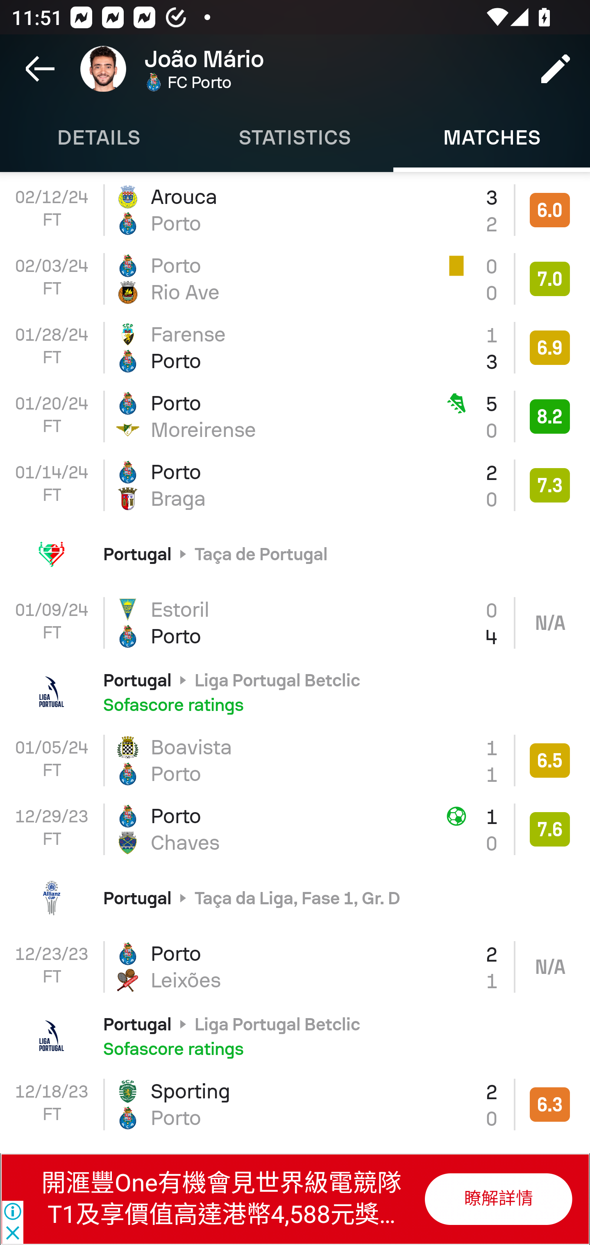 Image resolution: width=590 pixels, height=1245 pixels. Describe the element at coordinates (295, 967) in the screenshot. I see `12/23/23 FT Porto 2 Leixões 1 N/A` at that location.